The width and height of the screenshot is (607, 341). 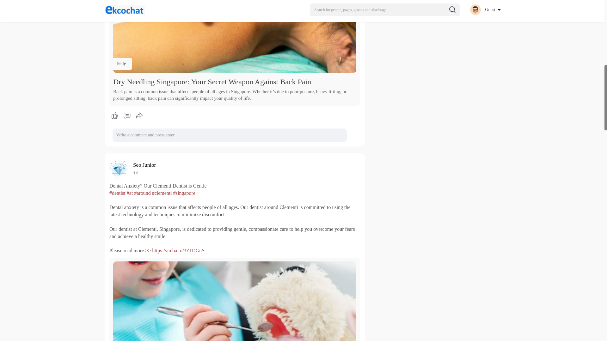 I want to click on Share, so click(x=139, y=116).